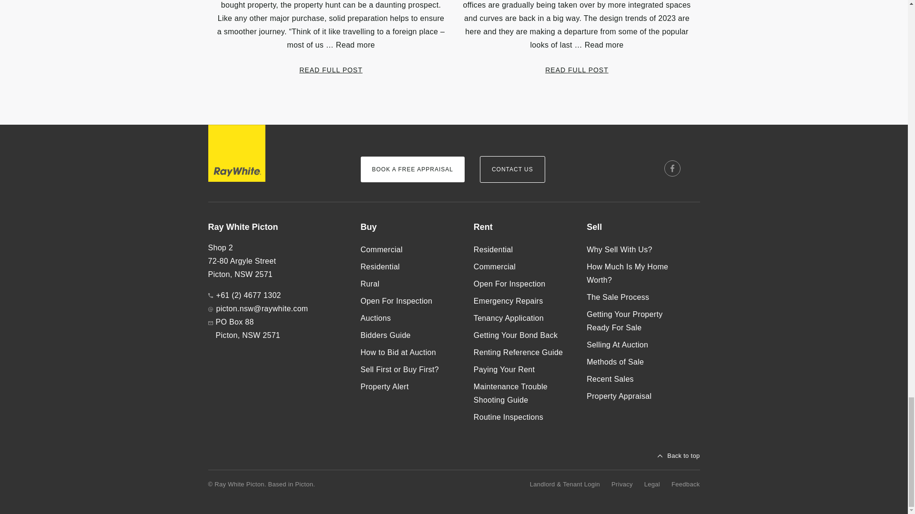  Describe the element at coordinates (409, 301) in the screenshot. I see `Open For Inspection` at that location.